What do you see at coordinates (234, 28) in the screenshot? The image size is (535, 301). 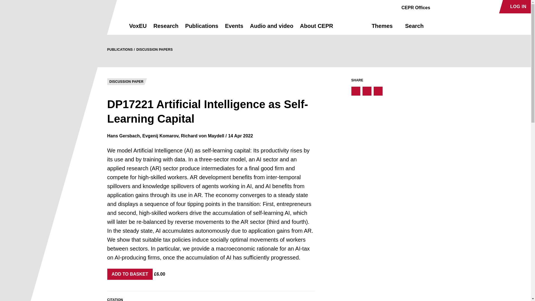 I see `Events` at bounding box center [234, 28].